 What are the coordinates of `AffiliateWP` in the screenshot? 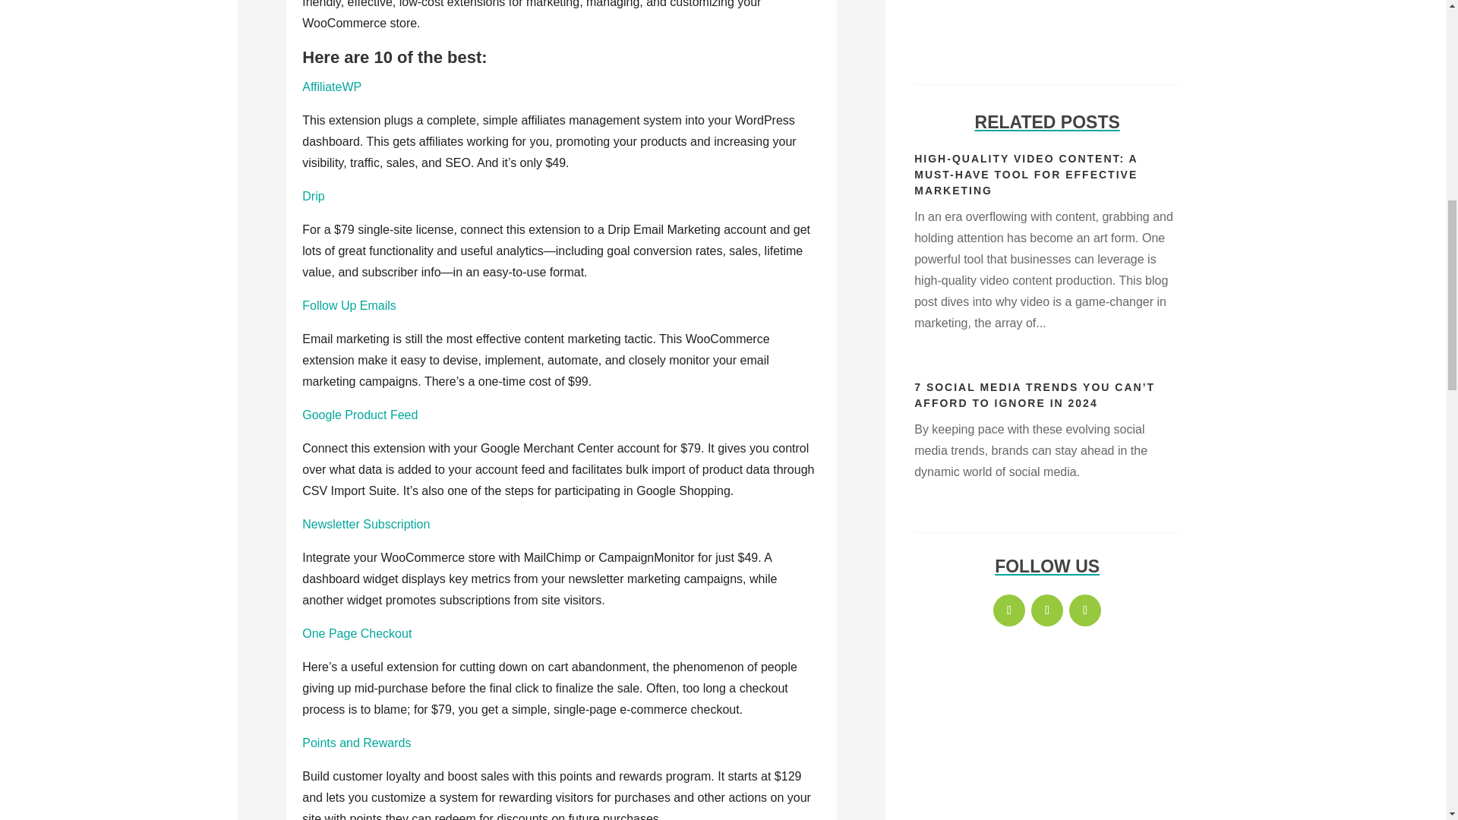 It's located at (331, 87).